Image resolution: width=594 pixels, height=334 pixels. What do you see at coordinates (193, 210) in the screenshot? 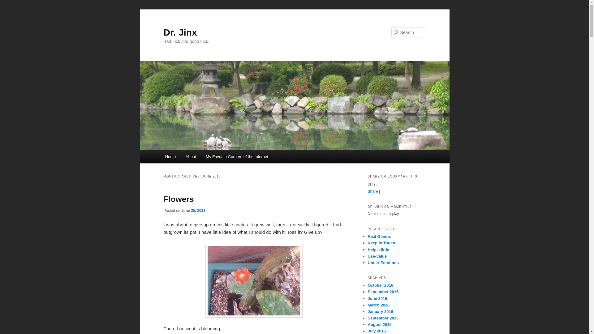
I see `June 25, 2013` at bounding box center [193, 210].